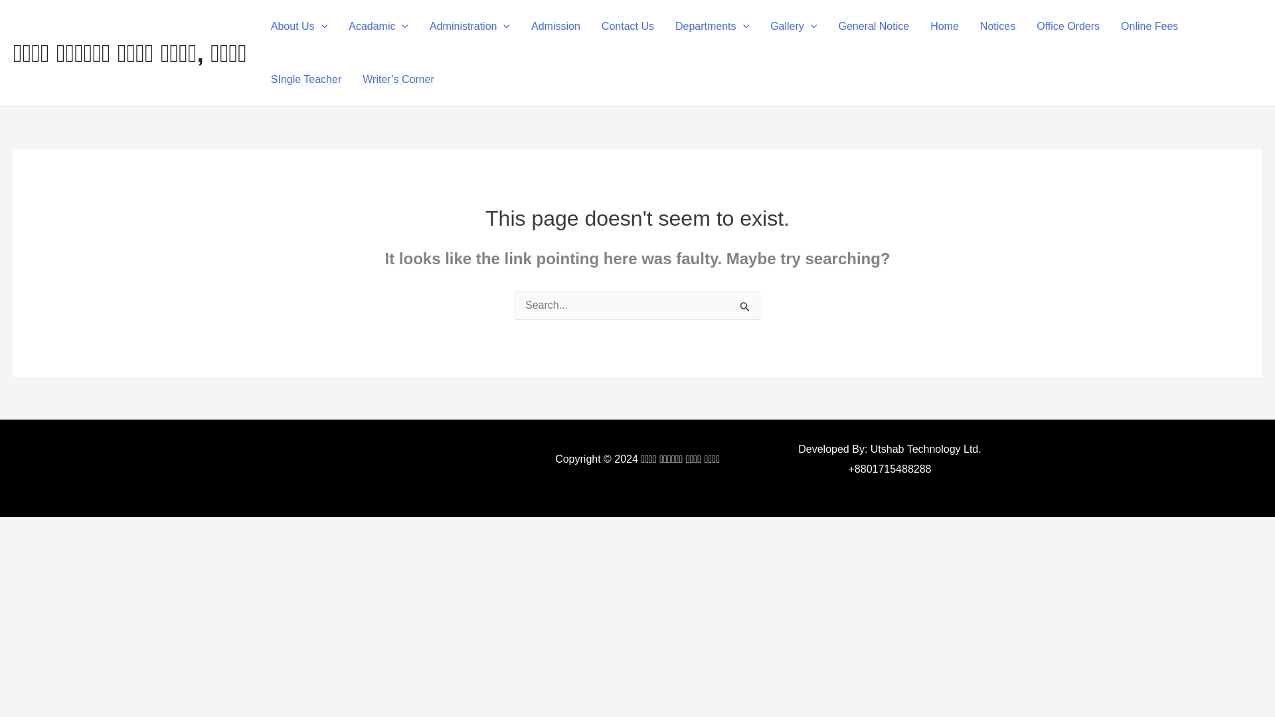  I want to click on Contact Us, so click(628, 27).